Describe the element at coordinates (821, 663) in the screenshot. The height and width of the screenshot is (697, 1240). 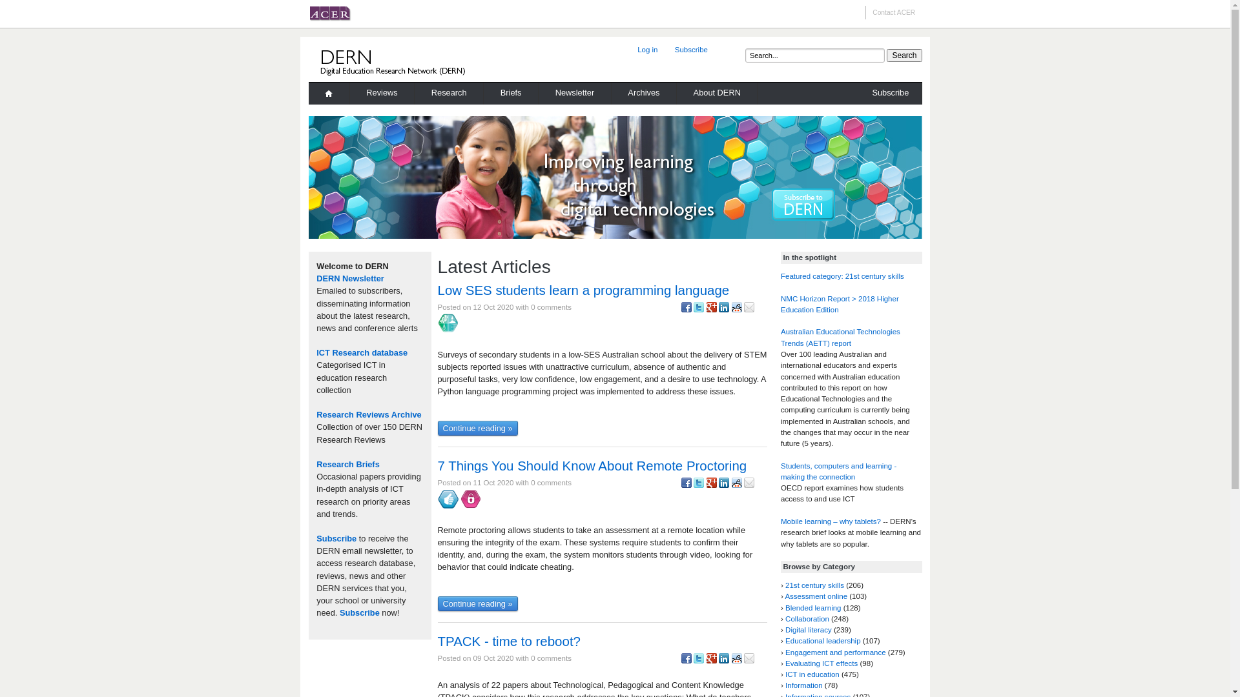
I see `Evaluating ICT effects` at that location.